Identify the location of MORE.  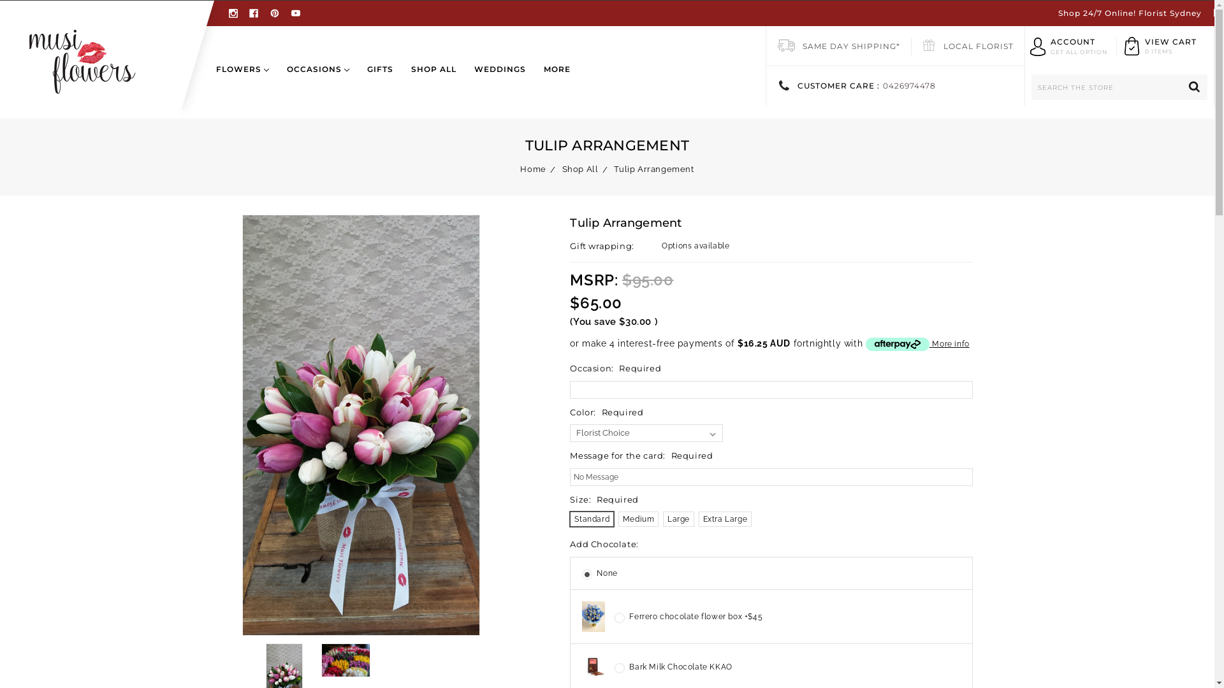
(553, 79).